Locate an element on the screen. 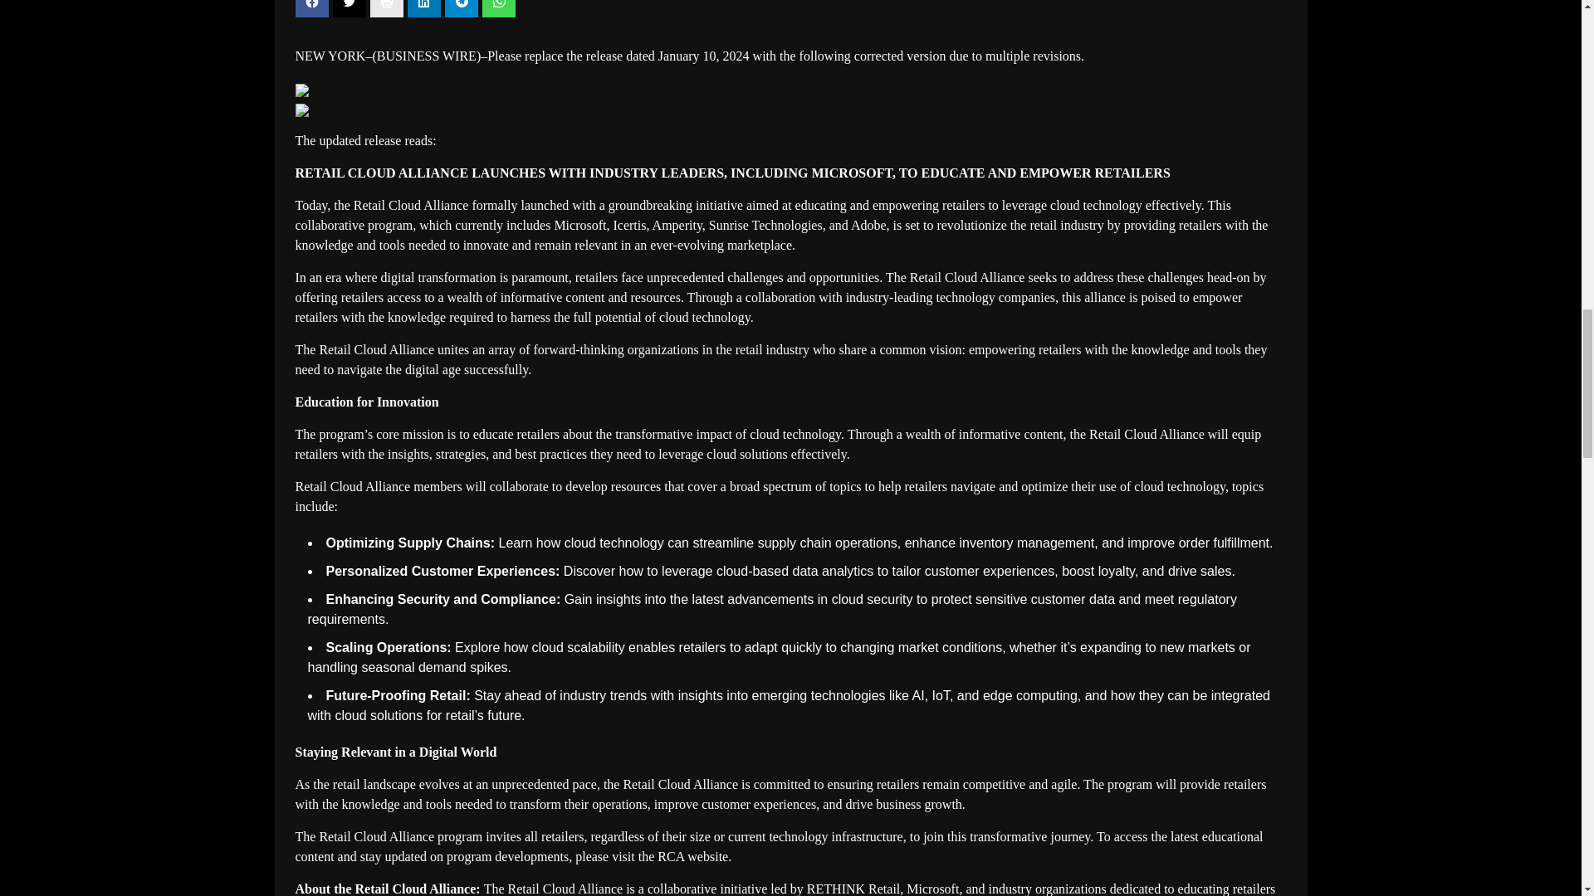 The image size is (1594, 896). Click to share on LinkedIn is located at coordinates (423, 8).